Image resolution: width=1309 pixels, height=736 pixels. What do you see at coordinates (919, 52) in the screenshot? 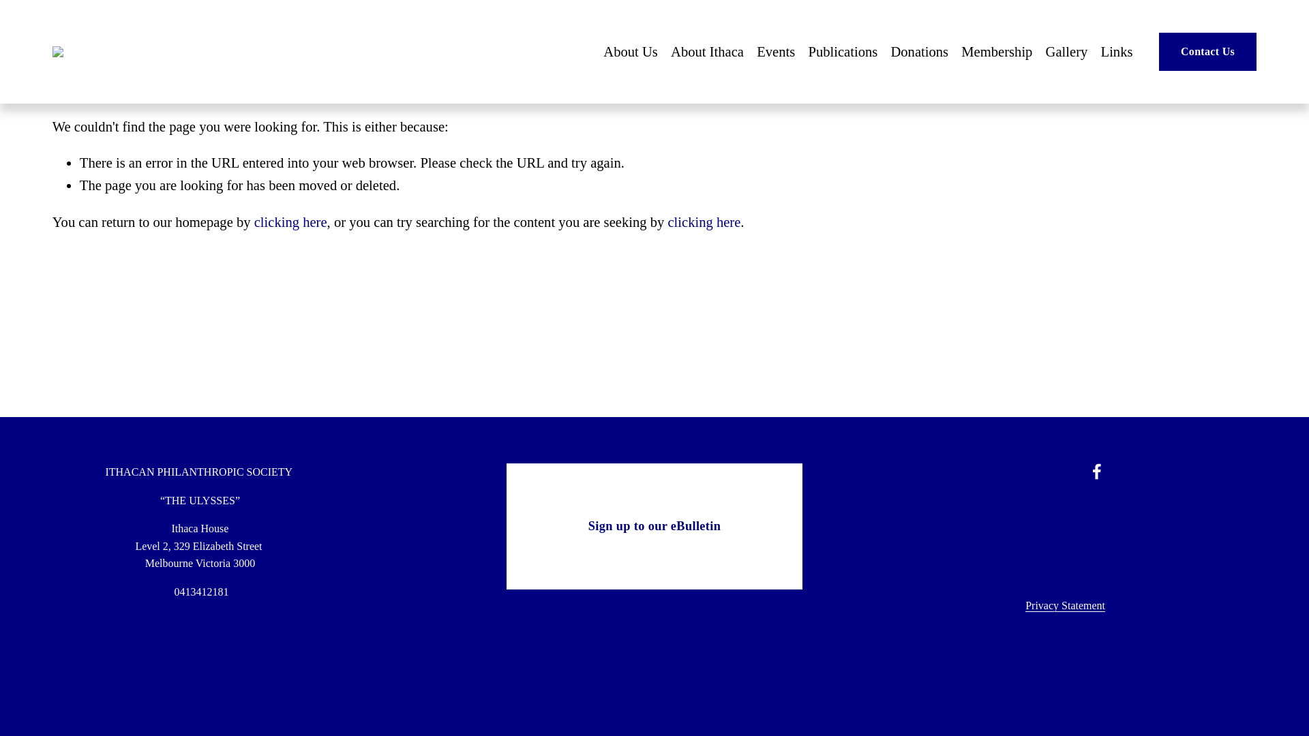
I see `Donations` at bounding box center [919, 52].